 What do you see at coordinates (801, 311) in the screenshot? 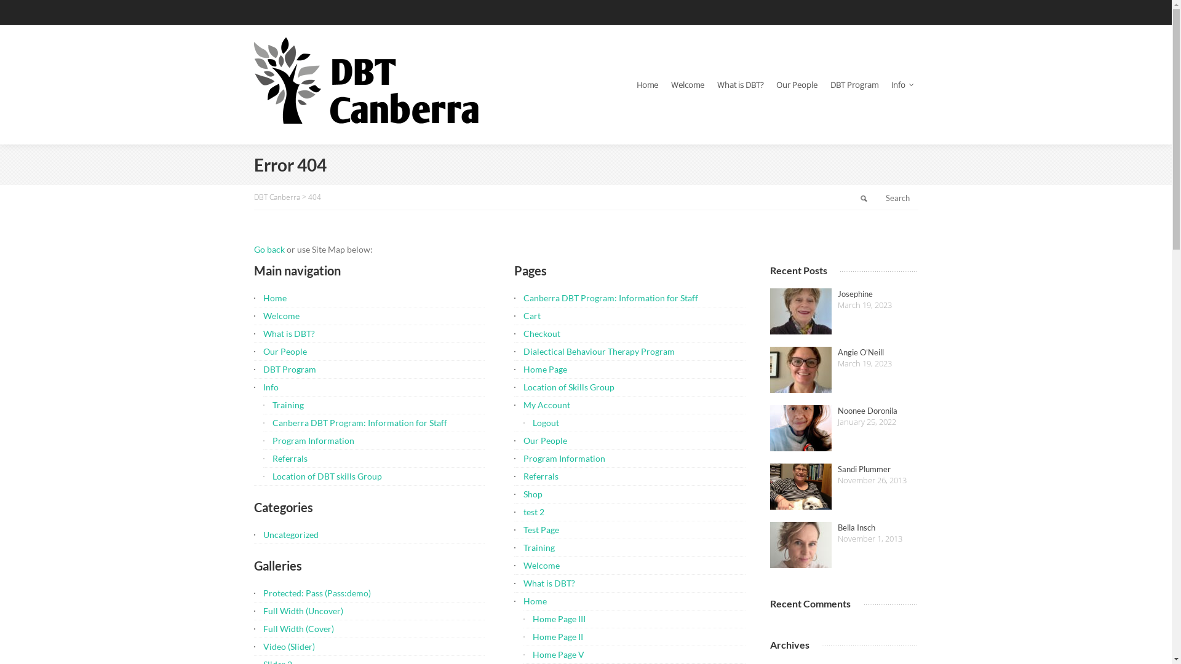
I see `Josephine` at bounding box center [801, 311].